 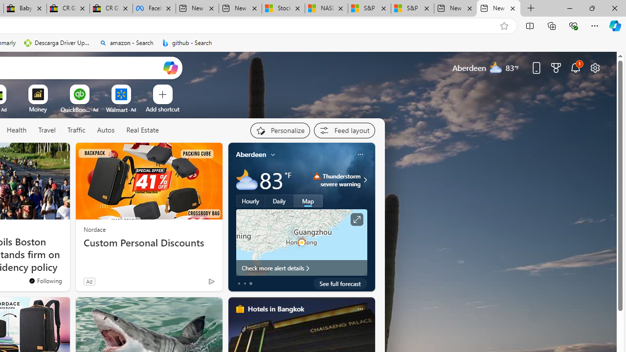 What do you see at coordinates (250, 201) in the screenshot?
I see `Hourly` at bounding box center [250, 201].